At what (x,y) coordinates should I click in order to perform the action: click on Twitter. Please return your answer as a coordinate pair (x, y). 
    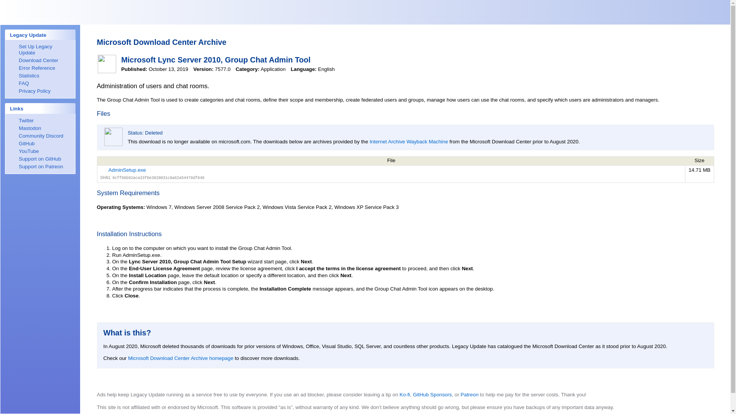
    Looking at the image, I should click on (40, 120).